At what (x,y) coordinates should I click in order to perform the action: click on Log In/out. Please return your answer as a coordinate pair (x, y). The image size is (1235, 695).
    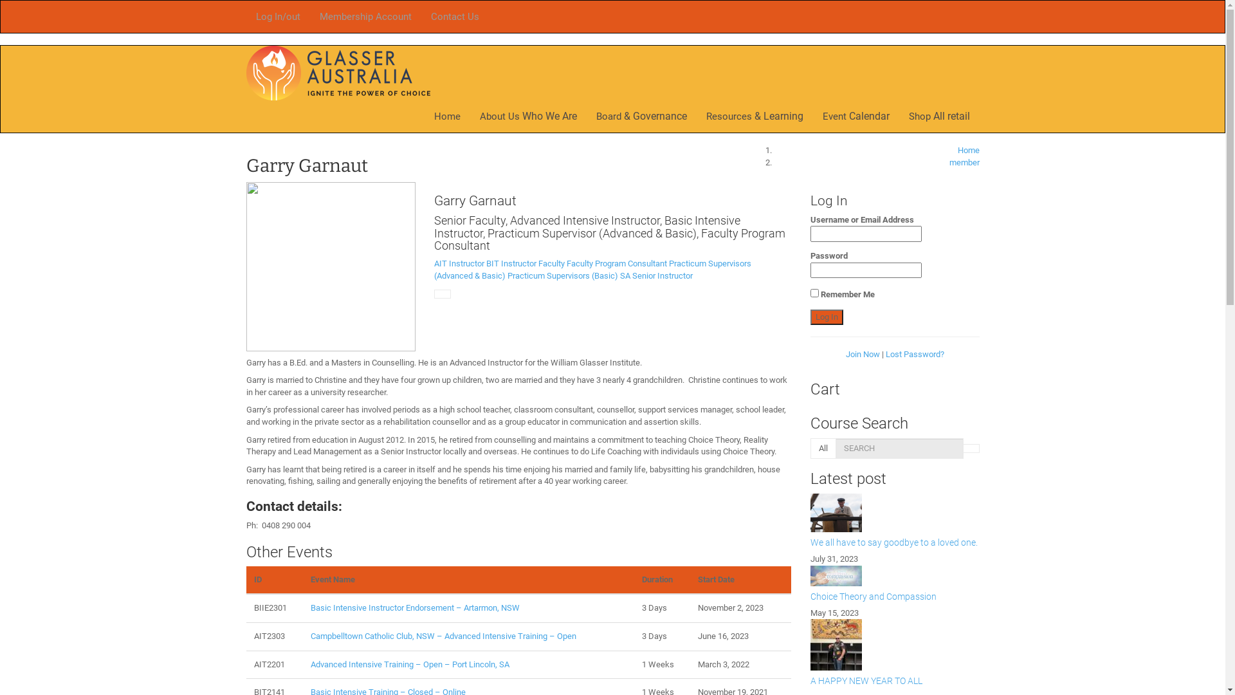
    Looking at the image, I should click on (278, 17).